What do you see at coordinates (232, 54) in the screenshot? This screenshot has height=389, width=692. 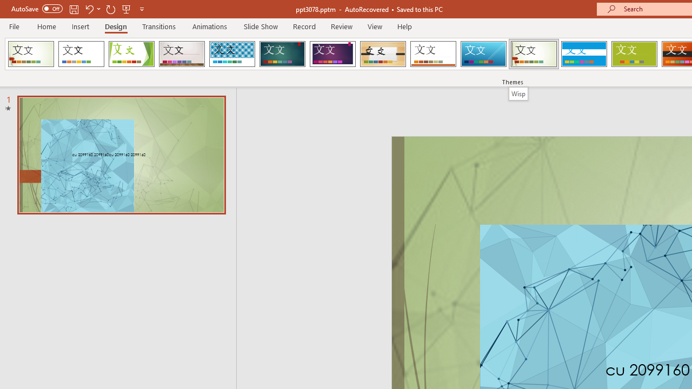 I see `Integral Loading Preview...` at bounding box center [232, 54].